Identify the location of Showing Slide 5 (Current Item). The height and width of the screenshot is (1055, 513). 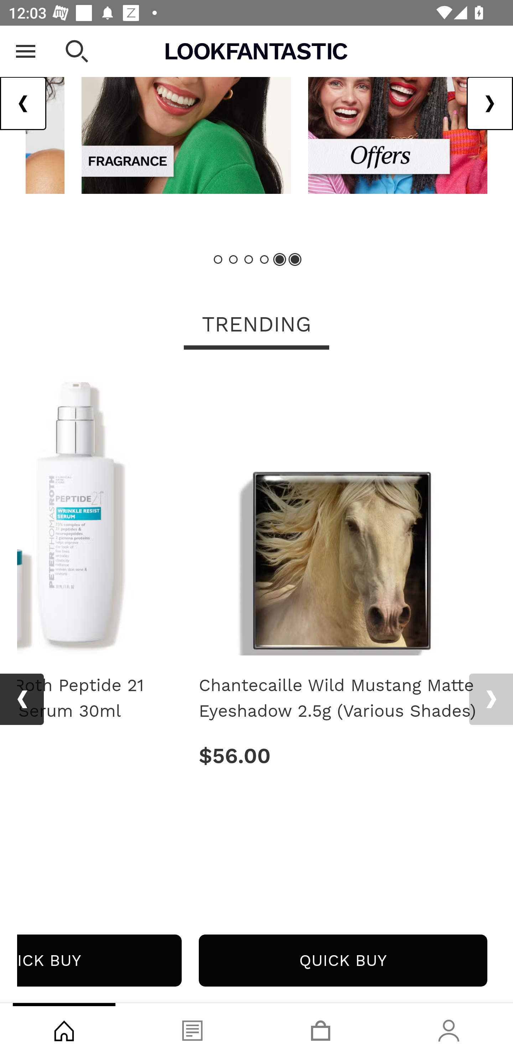
(279, 260).